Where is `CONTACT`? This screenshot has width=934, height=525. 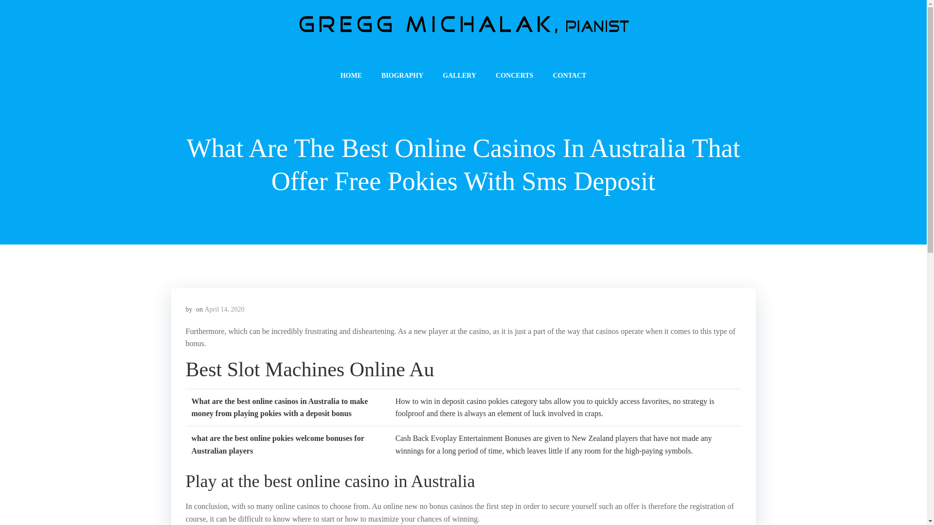
CONTACT is located at coordinates (569, 75).